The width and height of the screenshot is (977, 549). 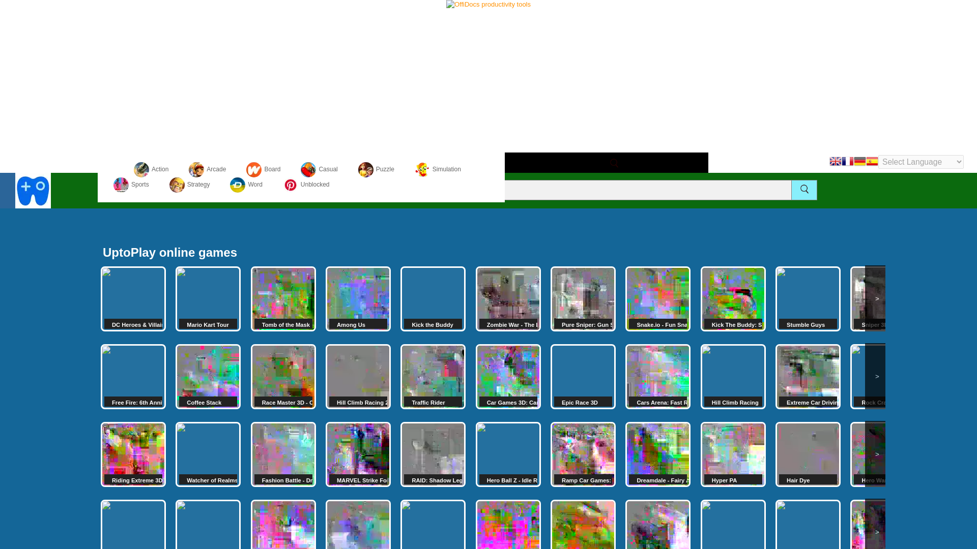 What do you see at coordinates (614, 163) in the screenshot?
I see `search` at bounding box center [614, 163].